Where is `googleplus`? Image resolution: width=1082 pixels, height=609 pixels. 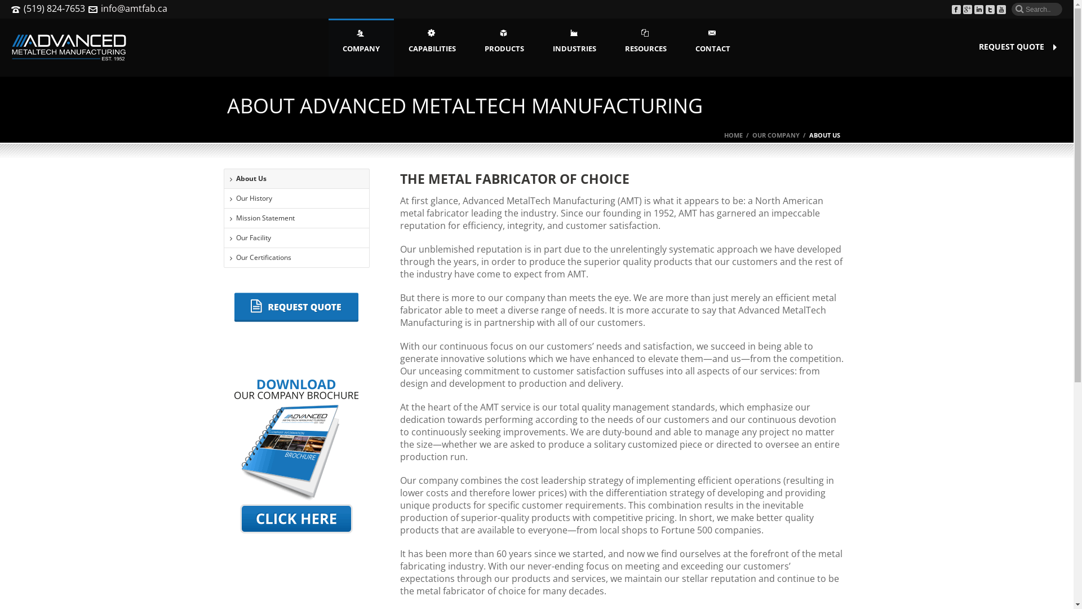
googleplus is located at coordinates (968, 10).